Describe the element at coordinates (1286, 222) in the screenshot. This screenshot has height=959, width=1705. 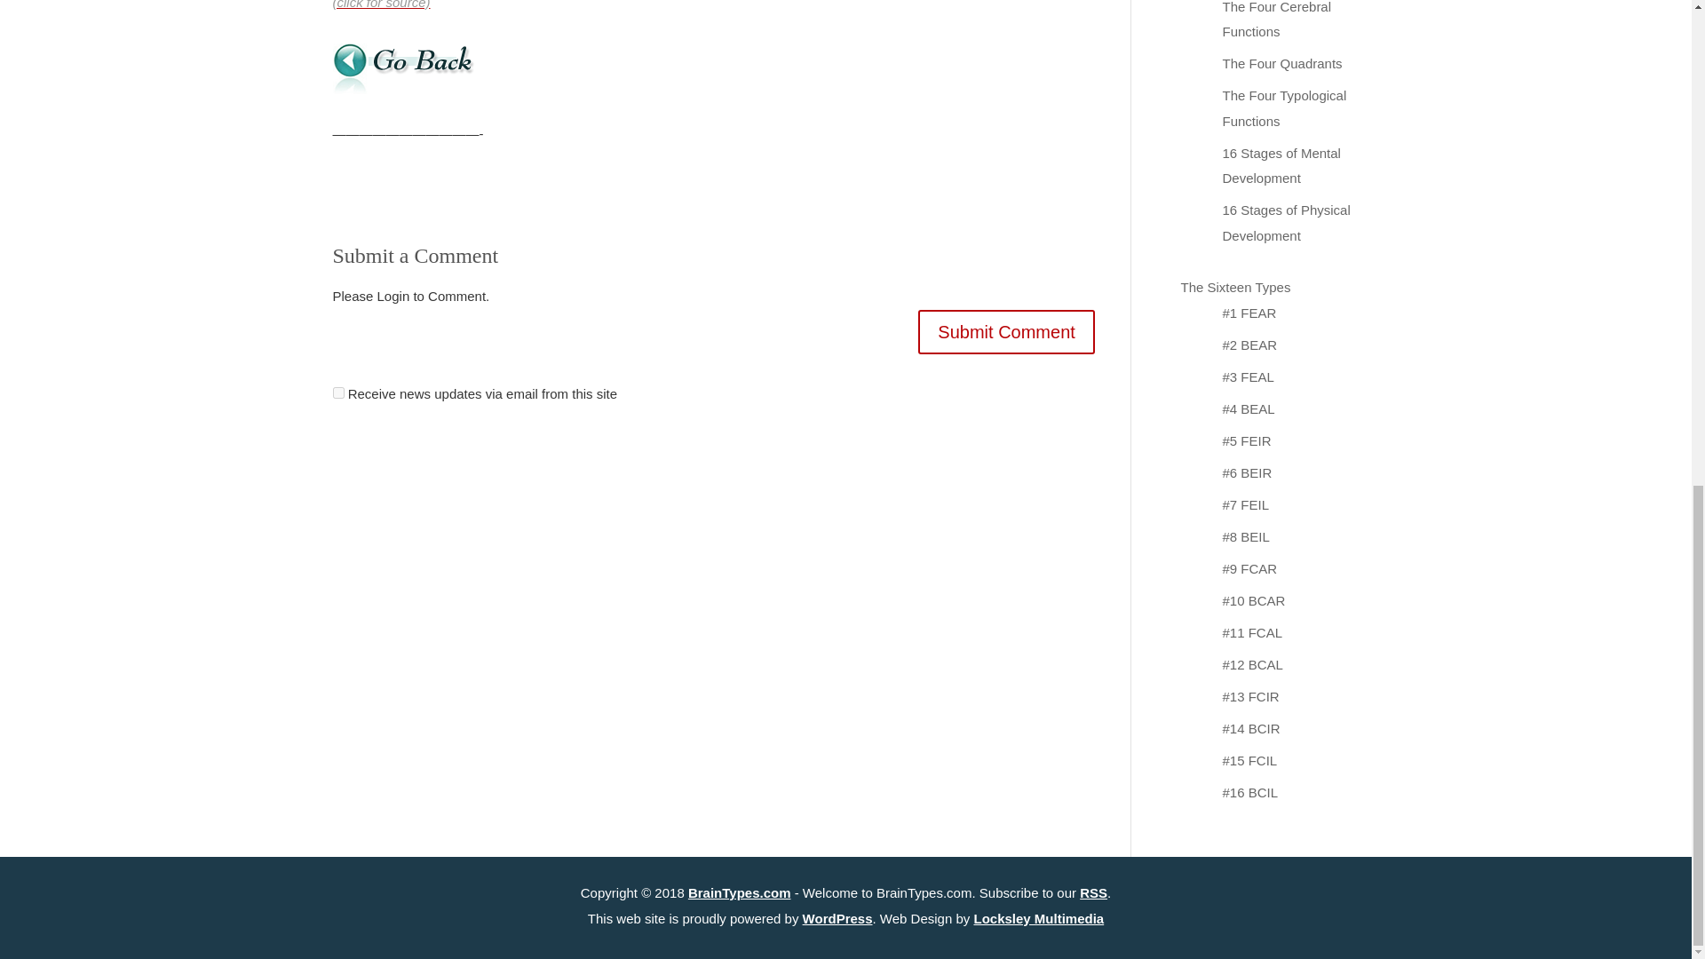
I see `16 Stages of Physical Development` at that location.